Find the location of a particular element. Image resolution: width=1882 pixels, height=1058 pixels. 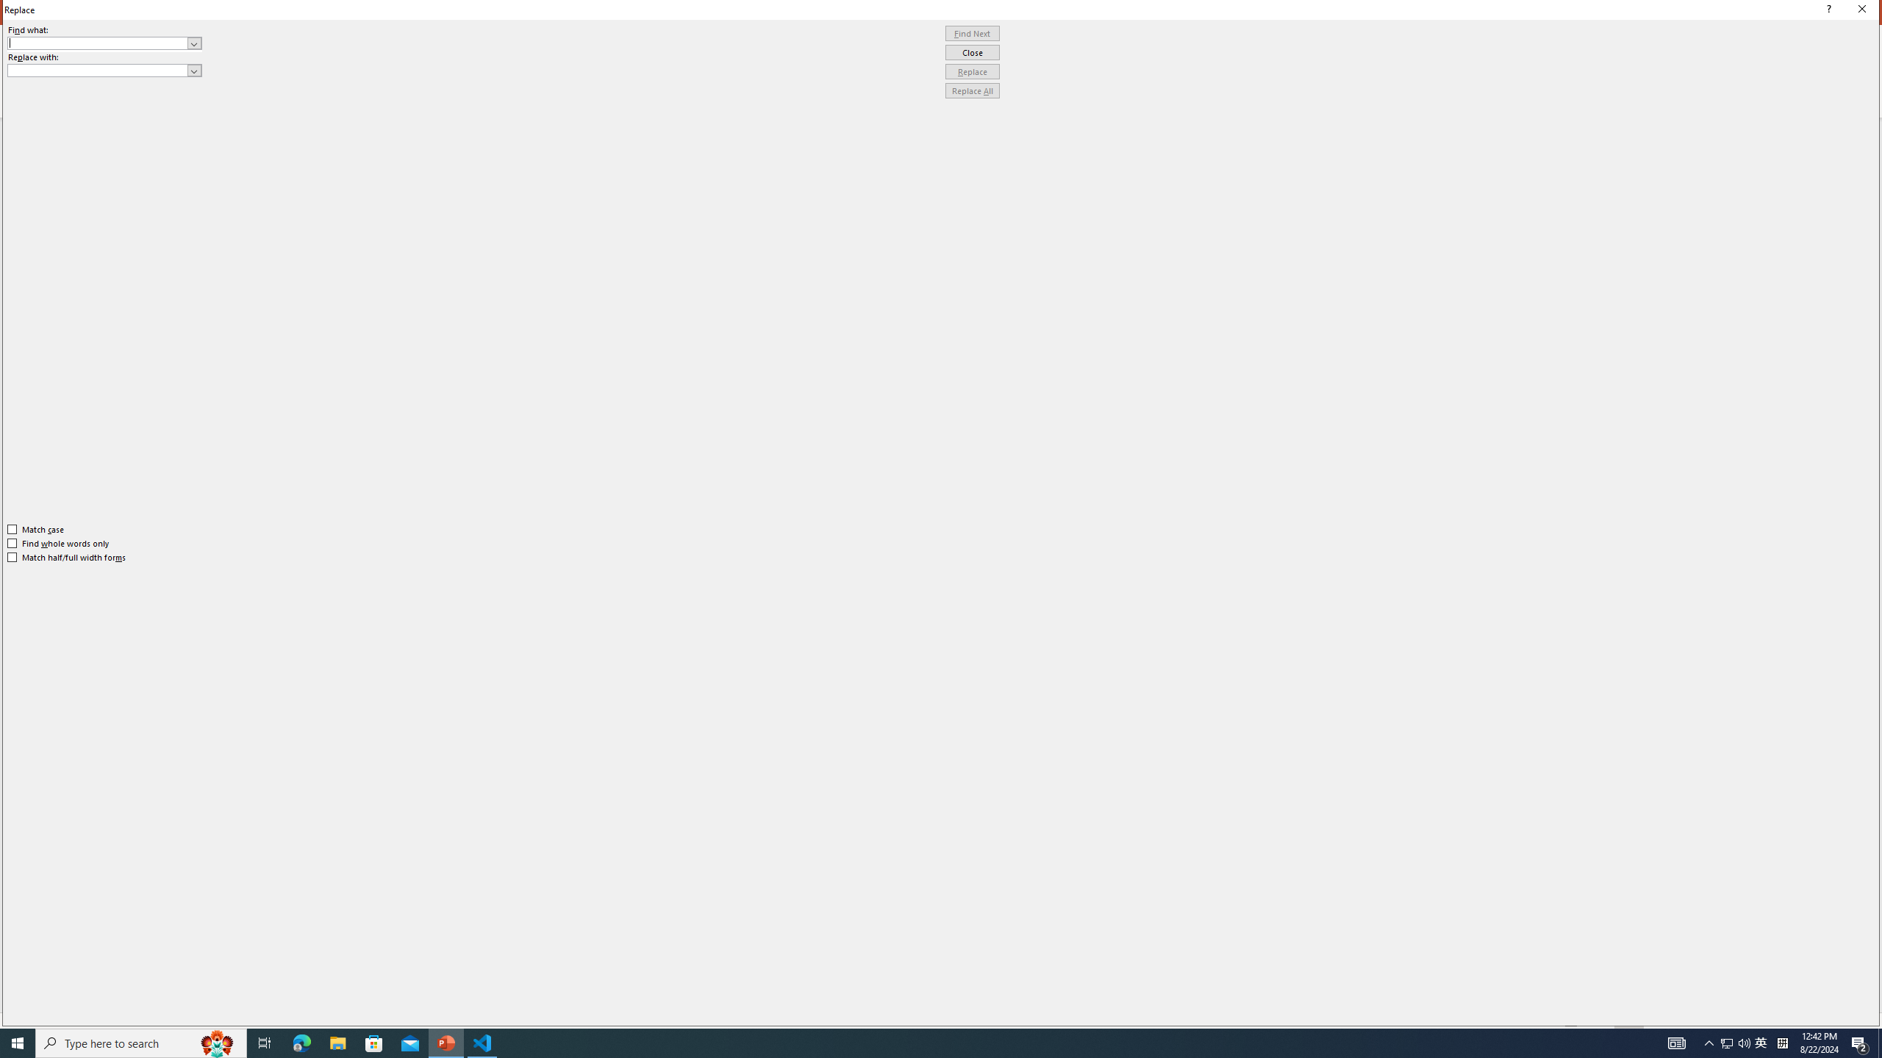

Match half/full width forms is located at coordinates (68, 558).